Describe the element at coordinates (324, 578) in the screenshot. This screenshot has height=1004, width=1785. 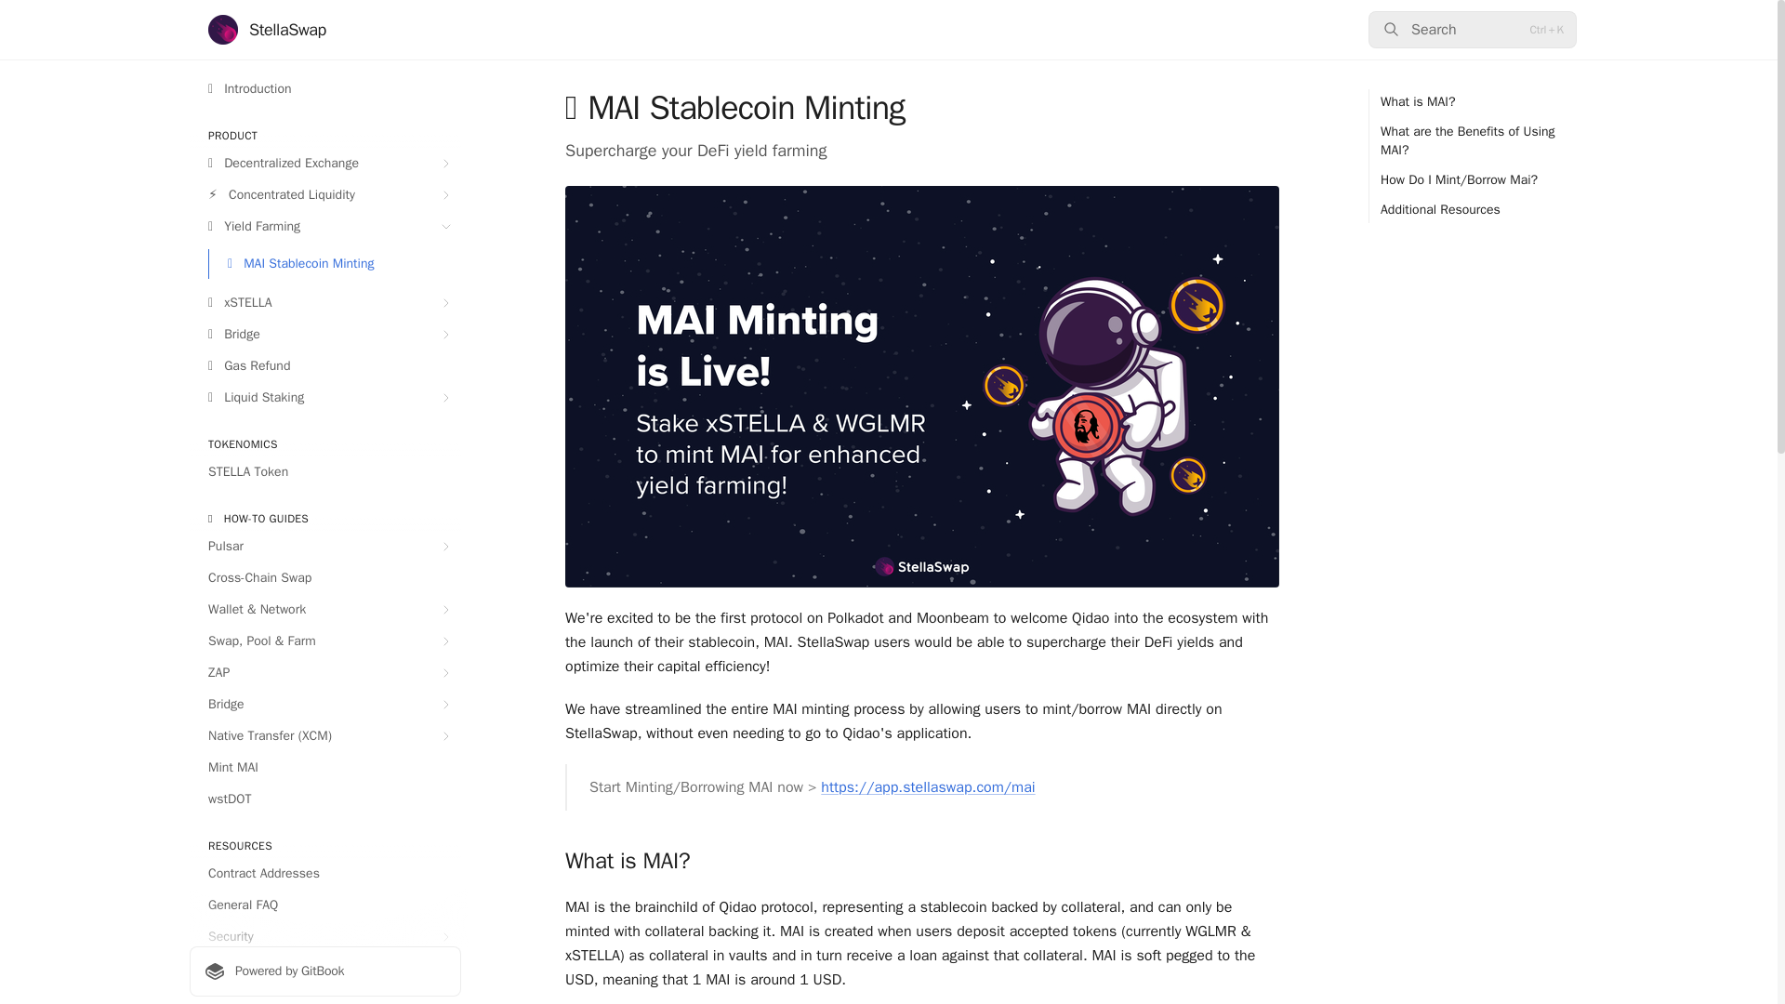
I see `Cross-Chain Swap` at that location.